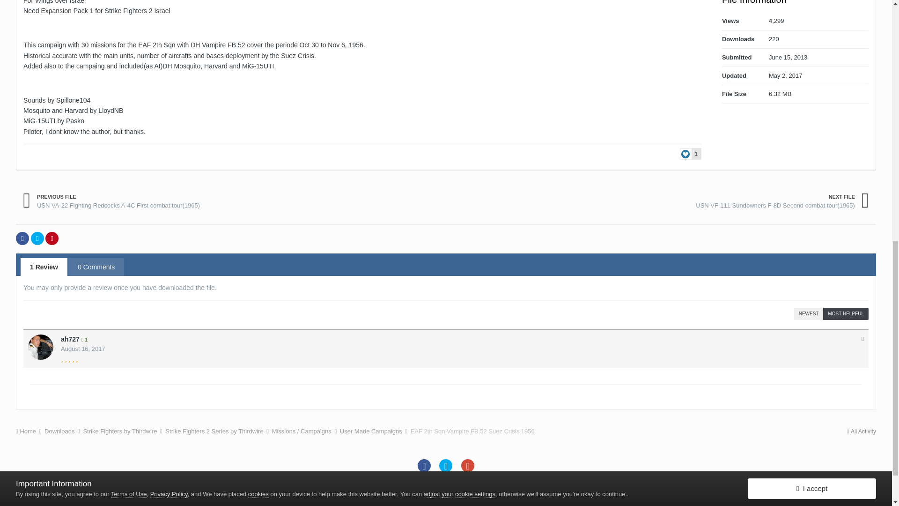 The width and height of the screenshot is (899, 506). Describe the element at coordinates (111, 201) in the screenshot. I see `Previous File` at that location.